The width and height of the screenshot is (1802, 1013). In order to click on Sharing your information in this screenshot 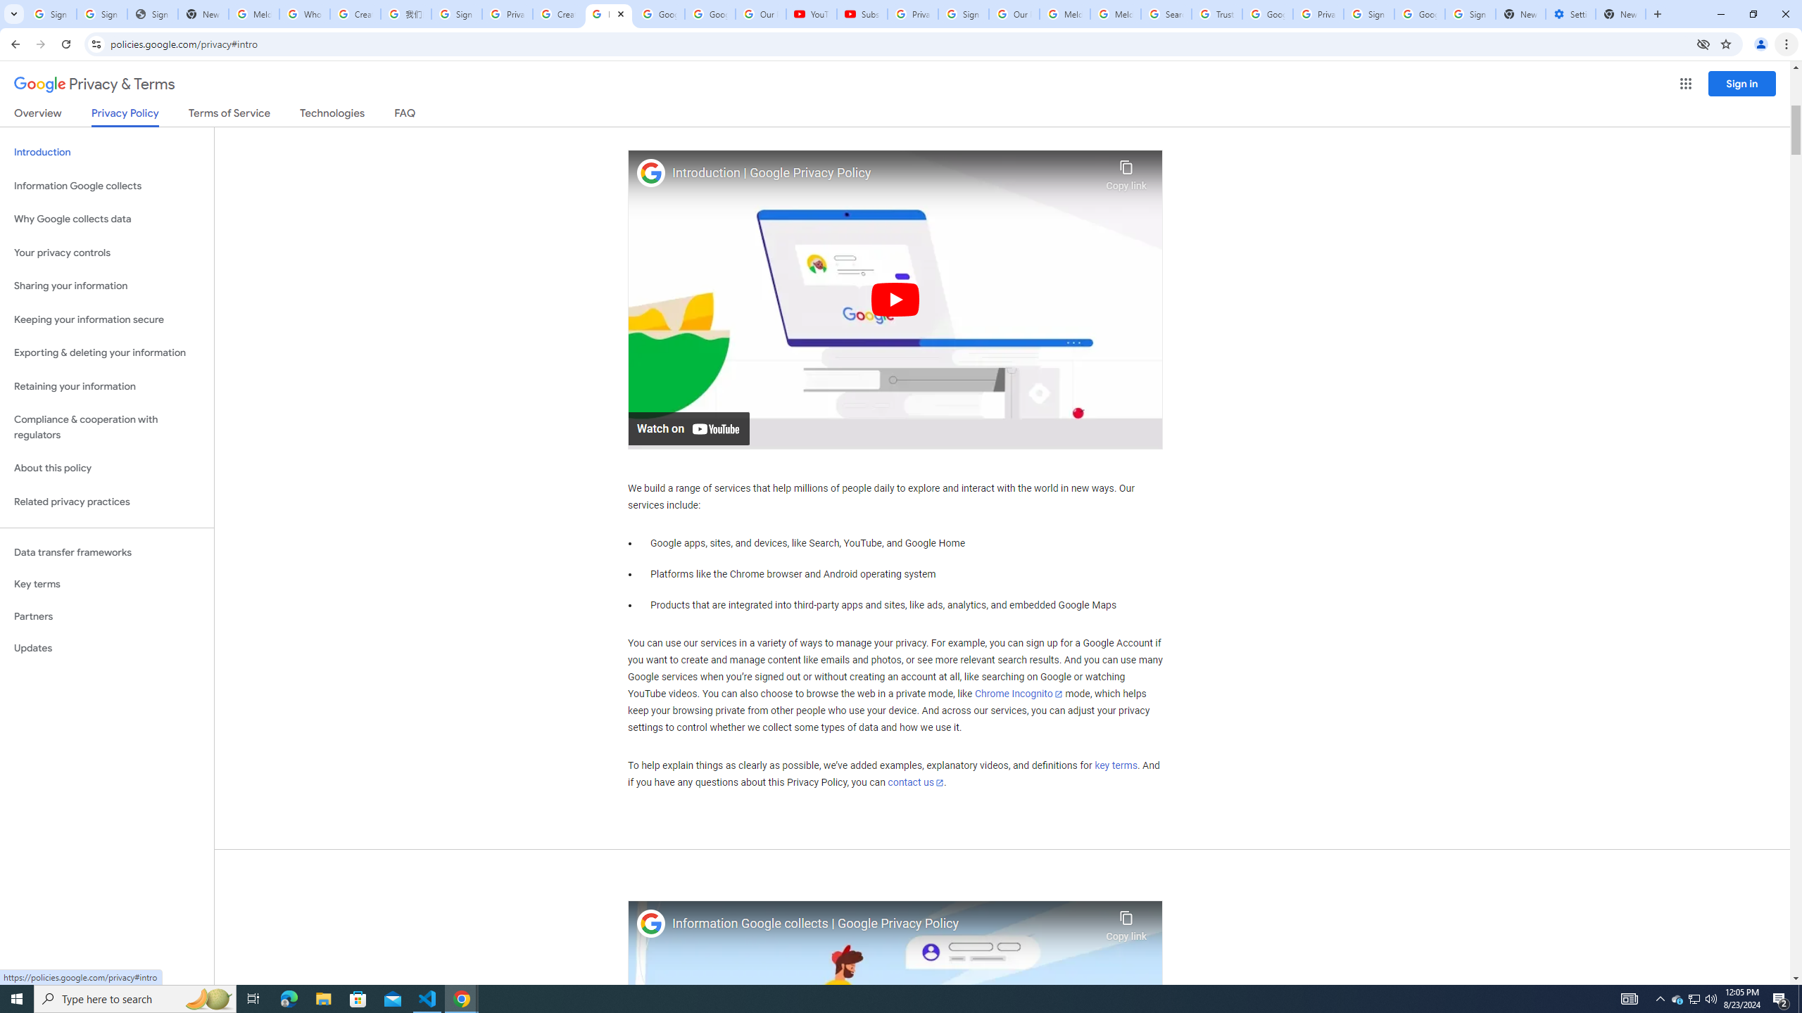, I will do `click(107, 286)`.